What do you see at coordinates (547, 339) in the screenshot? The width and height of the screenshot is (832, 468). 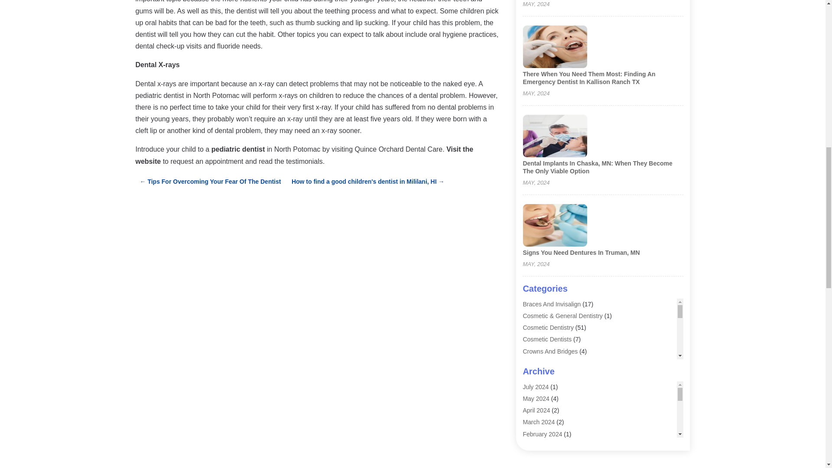 I see `Cosmetic Dentists` at bounding box center [547, 339].